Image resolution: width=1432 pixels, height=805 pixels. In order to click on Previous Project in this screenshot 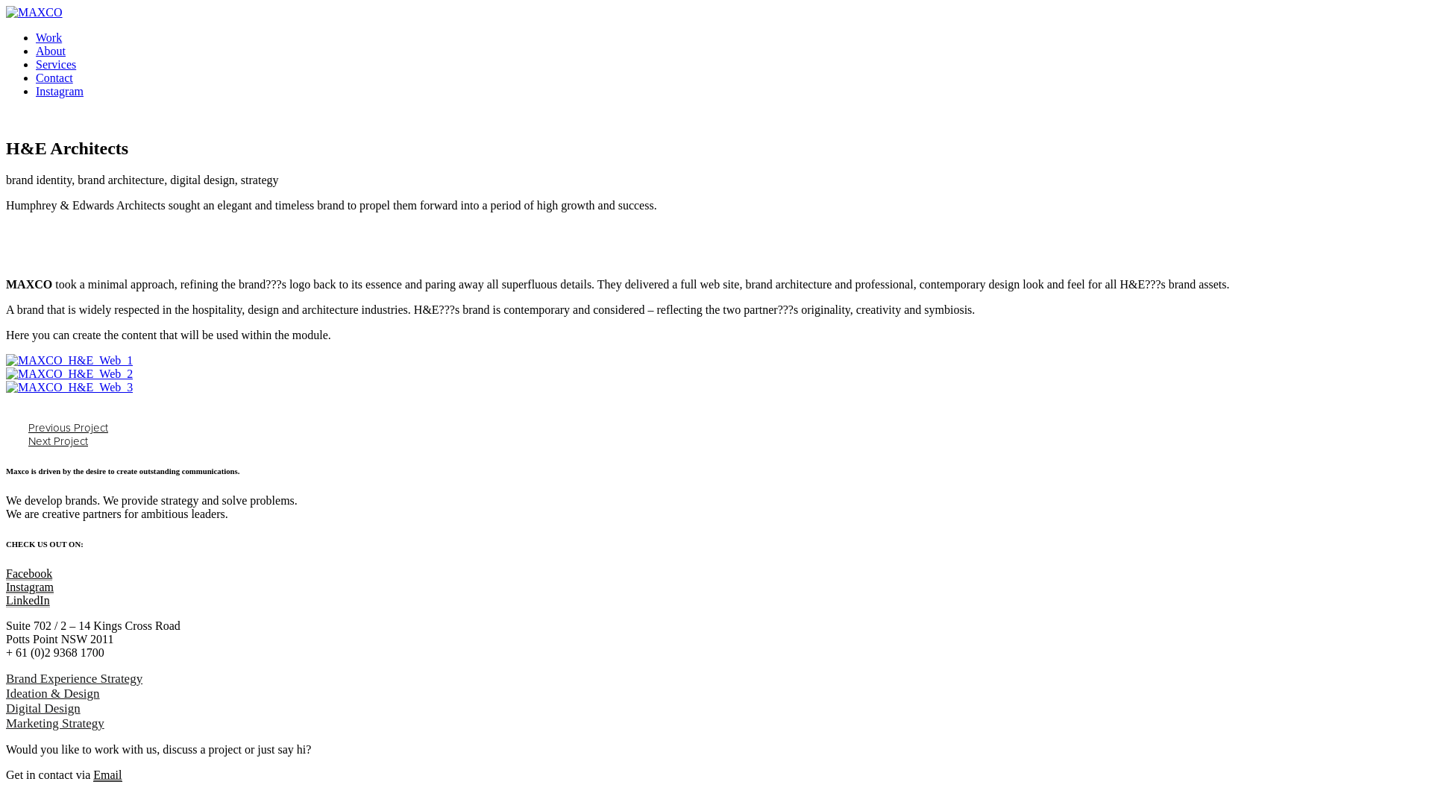, I will do `click(69, 428)`.